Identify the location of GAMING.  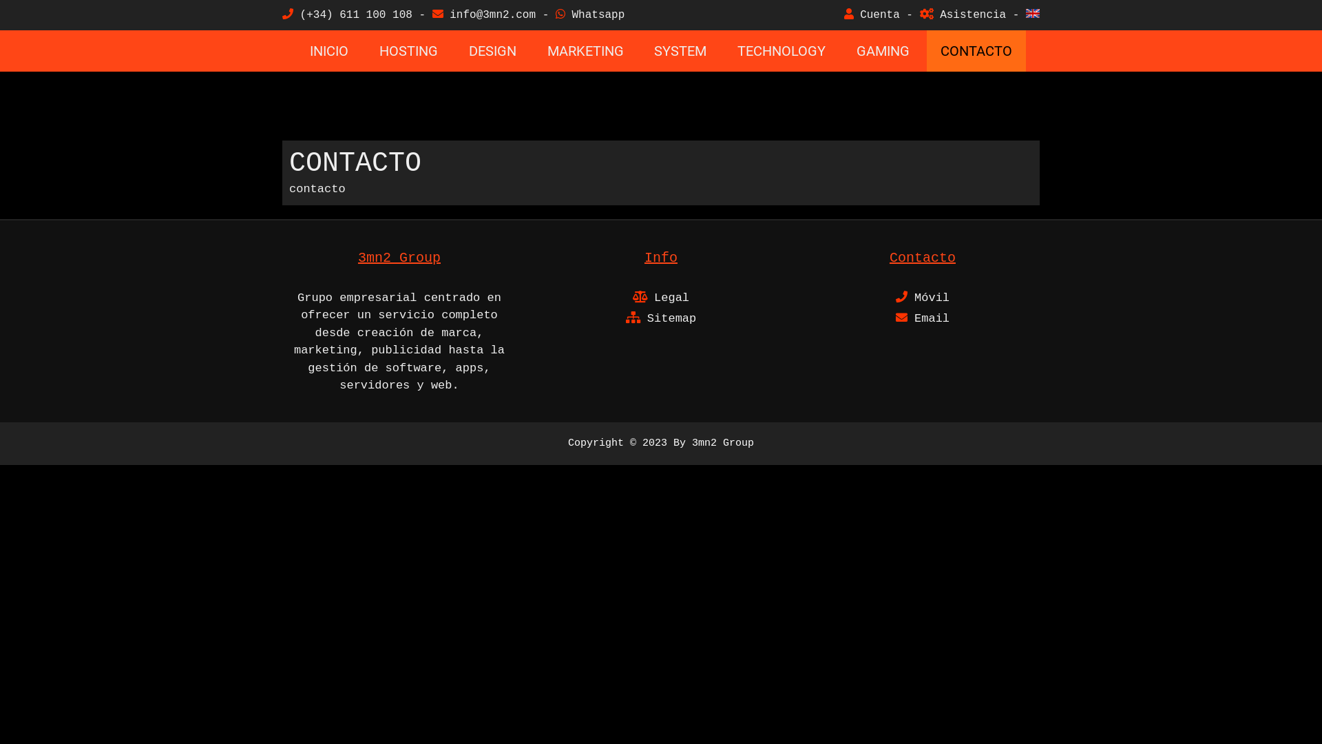
(883, 51).